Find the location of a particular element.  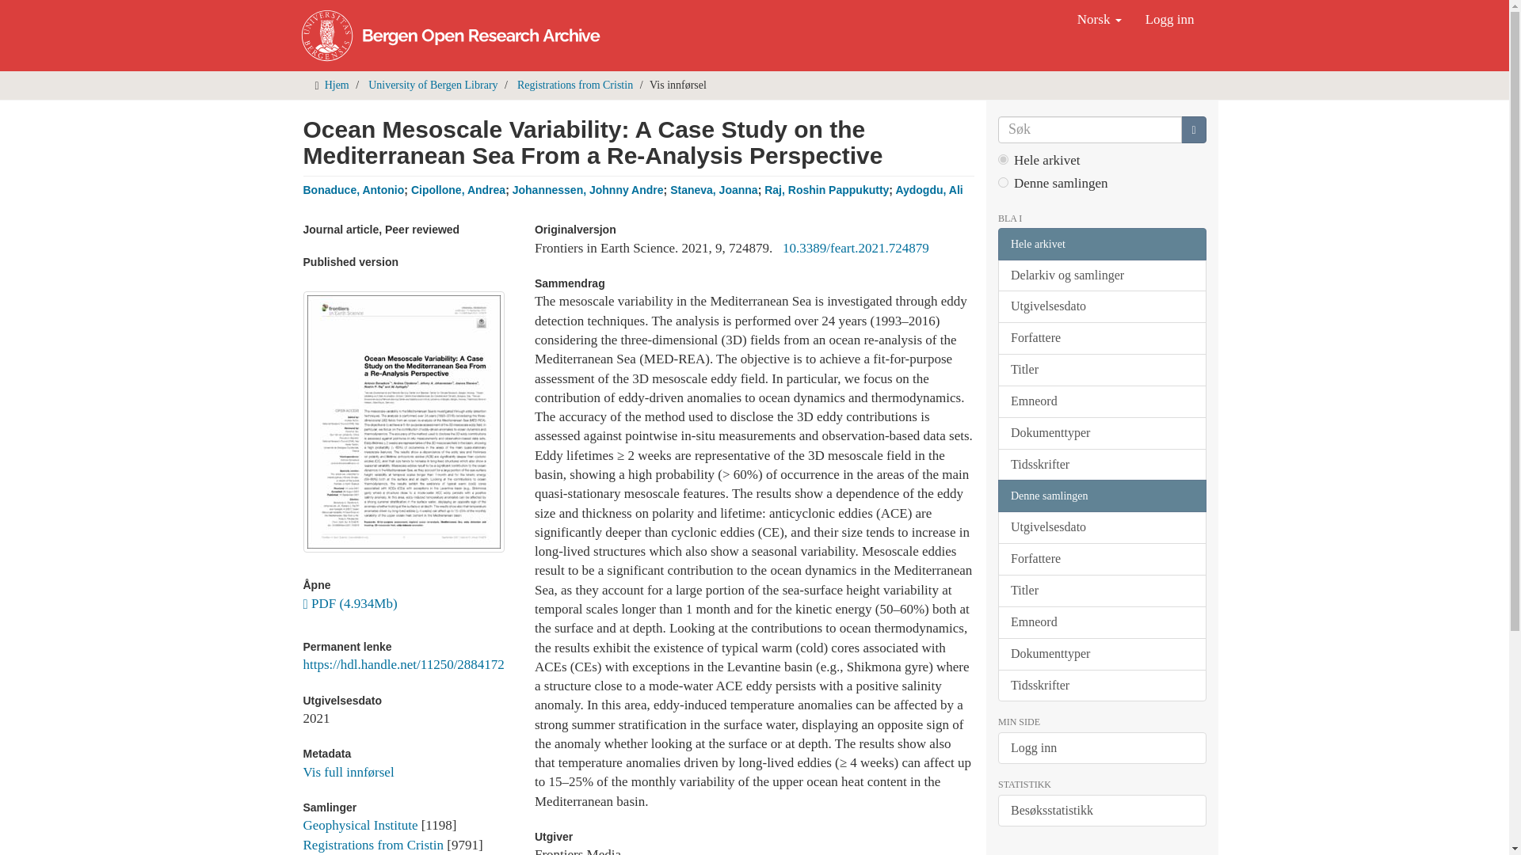

Norsk  is located at coordinates (1100, 19).